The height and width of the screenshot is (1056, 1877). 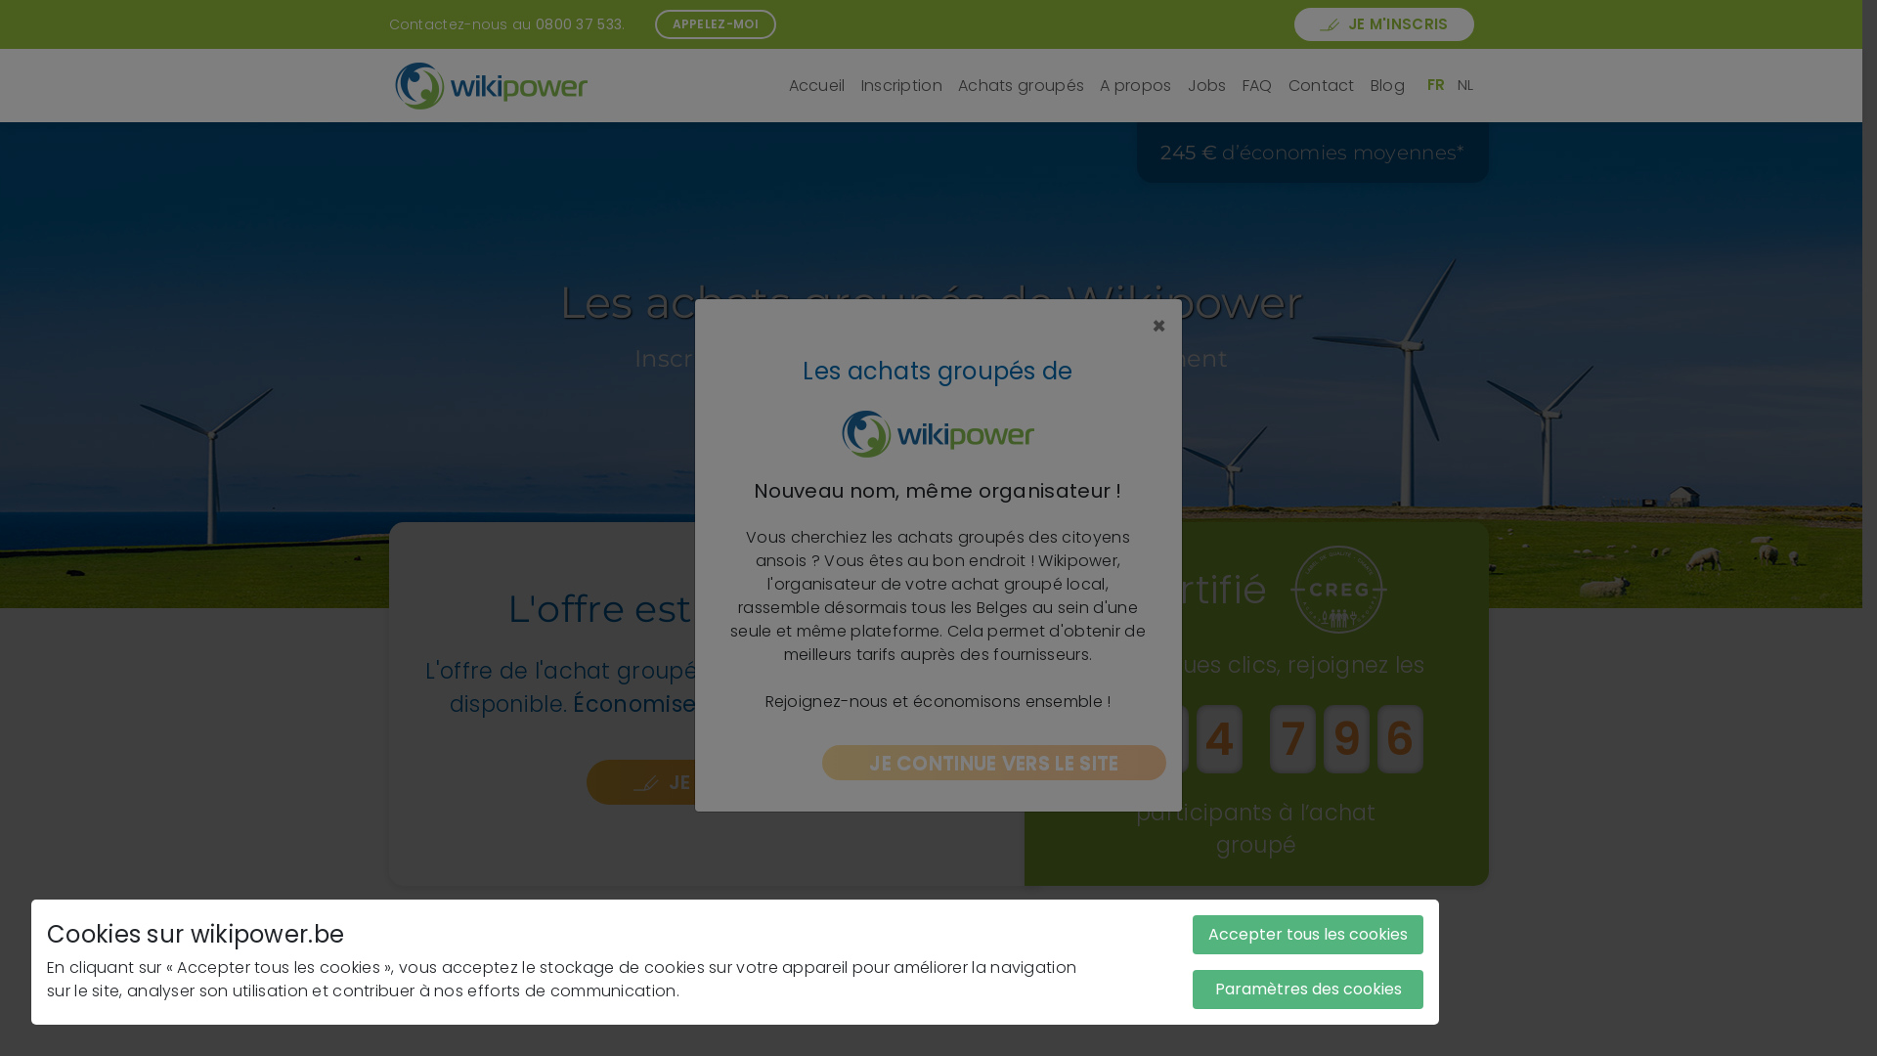 I want to click on 0800 37 533, so click(x=579, y=23).